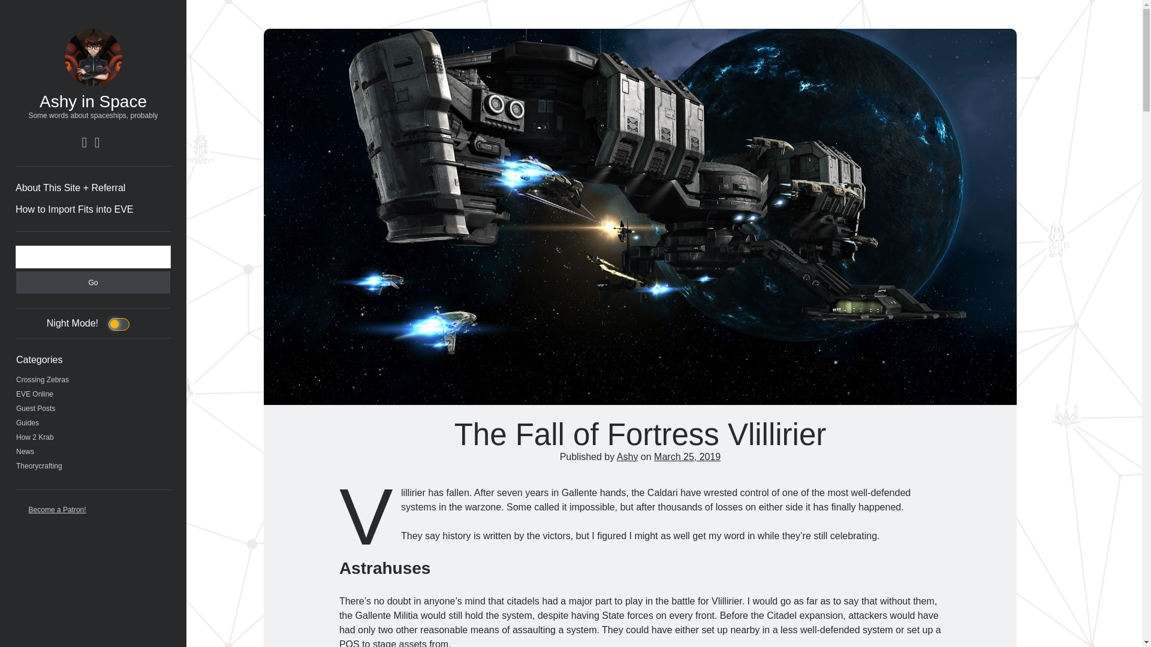 The image size is (1151, 647). I want to click on Ashy in Space, so click(93, 101).